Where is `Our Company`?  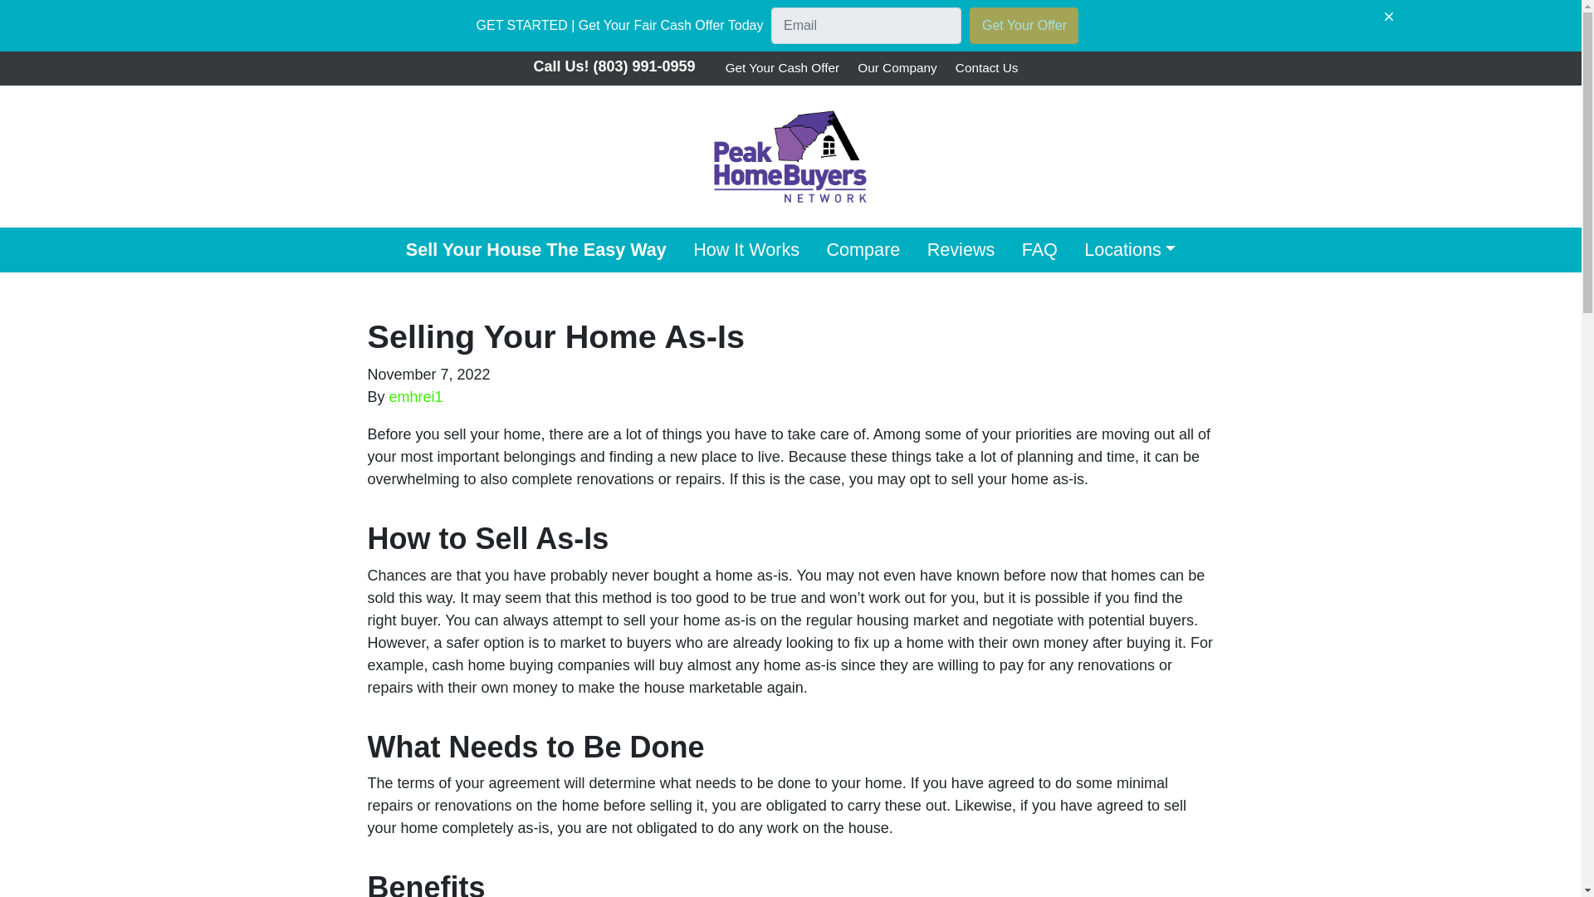
Our Company is located at coordinates (897, 68).